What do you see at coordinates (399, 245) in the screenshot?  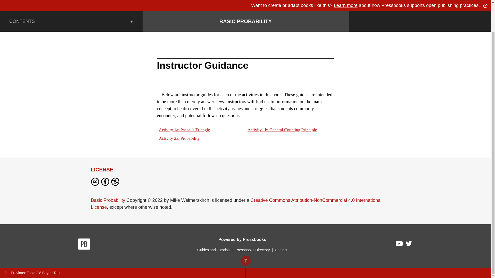 I see `Pressbooks on YouTube` at bounding box center [399, 245].